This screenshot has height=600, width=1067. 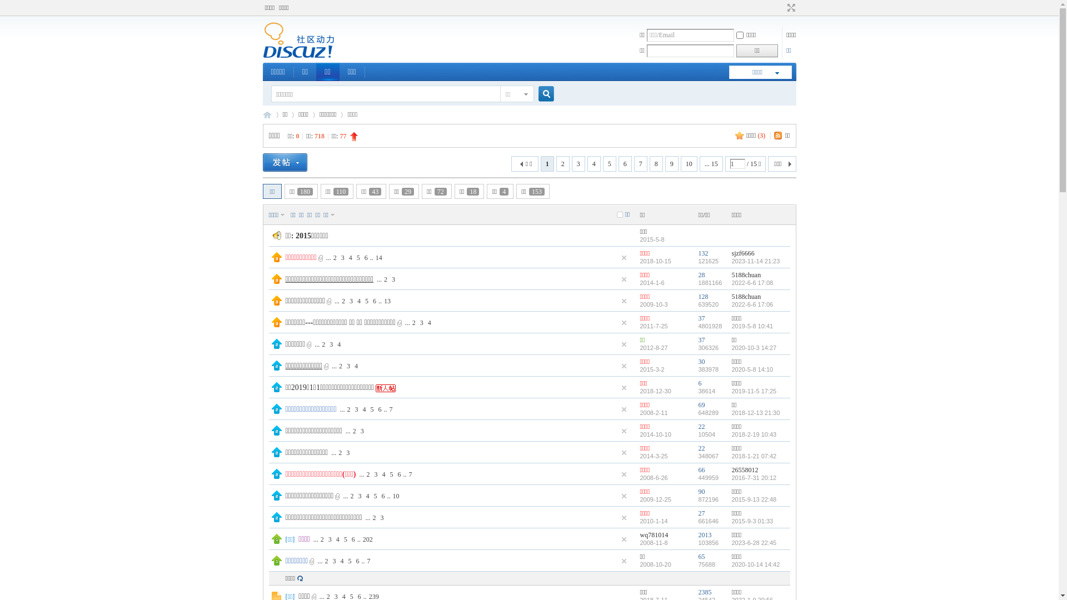 What do you see at coordinates (754, 543) in the screenshot?
I see `2023-6-28 22:45` at bounding box center [754, 543].